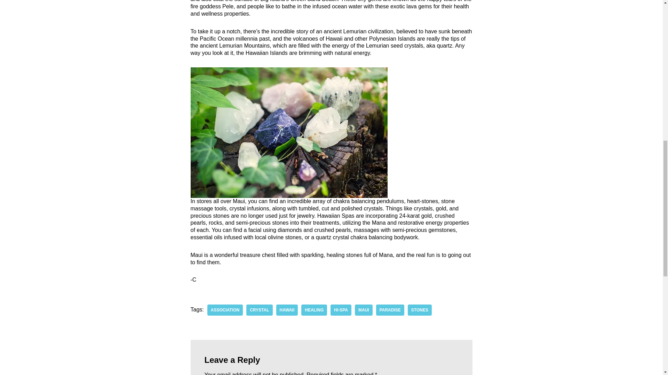 The height and width of the screenshot is (375, 668). Describe the element at coordinates (287, 310) in the screenshot. I see `HAWAII` at that location.